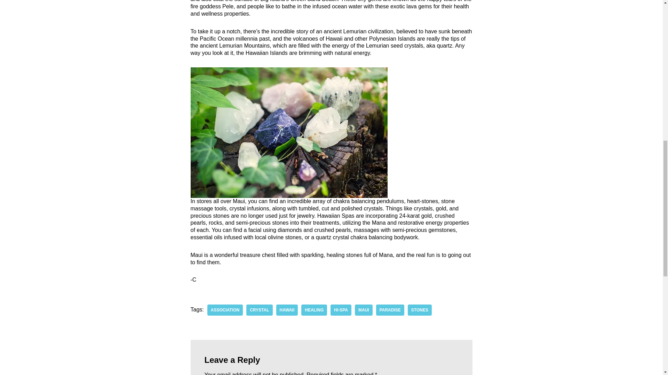 The height and width of the screenshot is (375, 668). Describe the element at coordinates (287, 310) in the screenshot. I see `HAWAII` at that location.